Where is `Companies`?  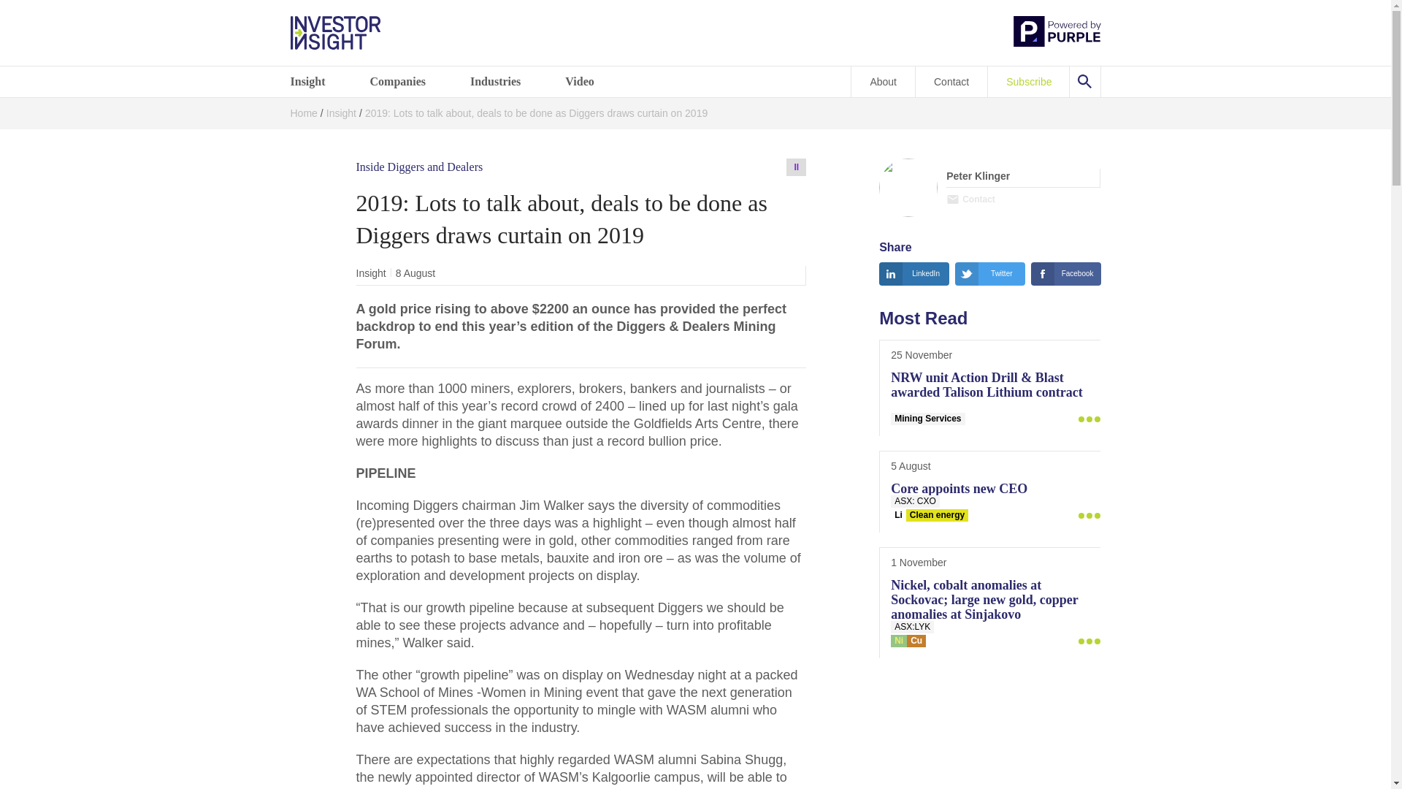
Companies is located at coordinates (407, 81).